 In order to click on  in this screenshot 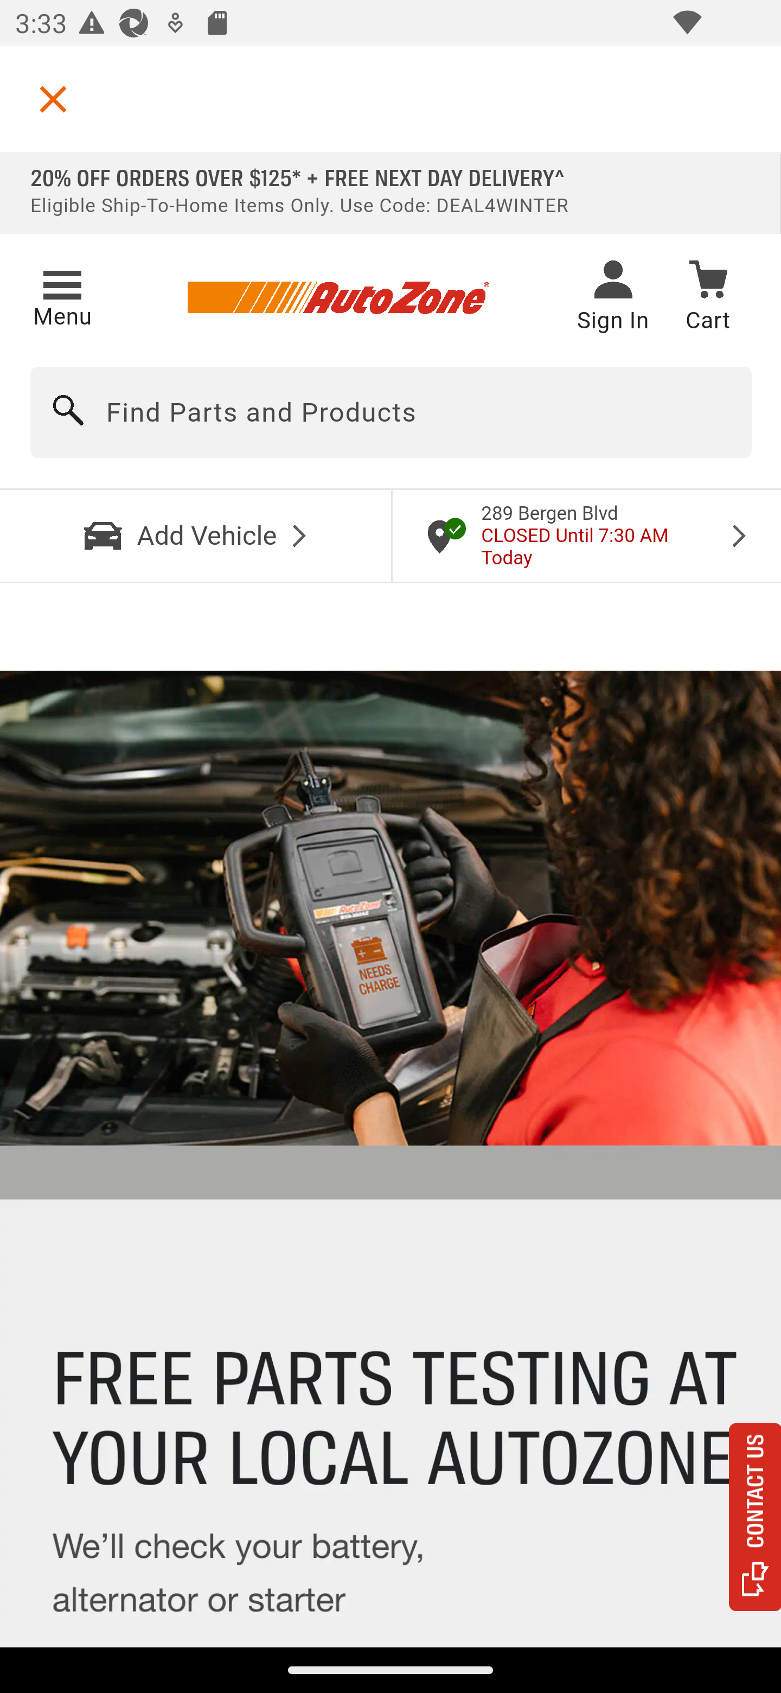, I will do `click(53, 99)`.